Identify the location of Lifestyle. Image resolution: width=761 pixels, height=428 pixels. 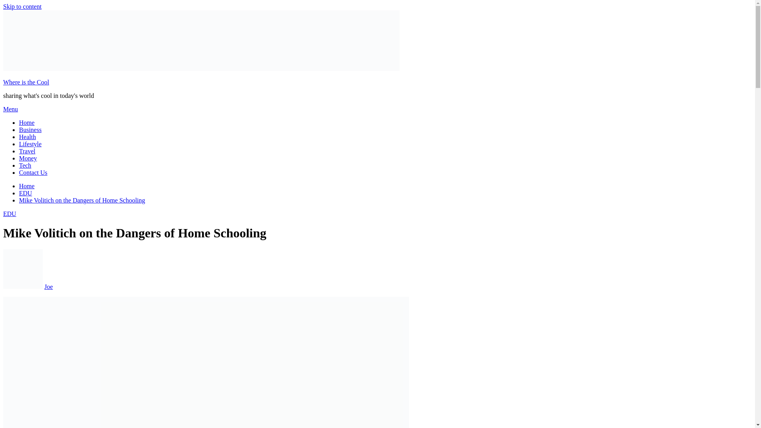
(30, 144).